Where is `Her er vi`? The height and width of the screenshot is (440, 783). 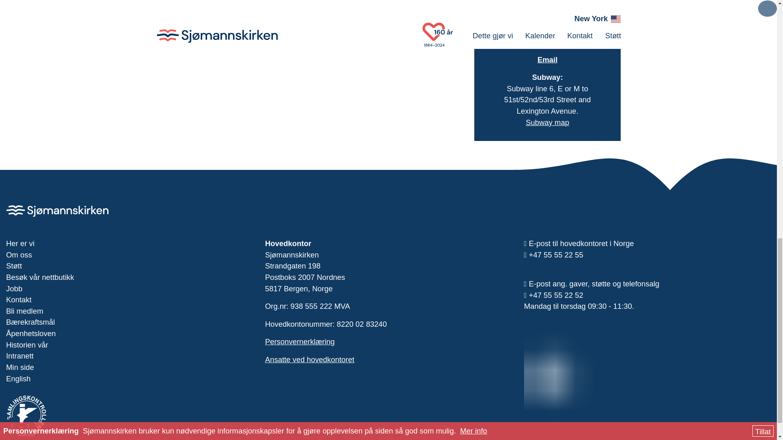
Her er vi is located at coordinates (130, 244).